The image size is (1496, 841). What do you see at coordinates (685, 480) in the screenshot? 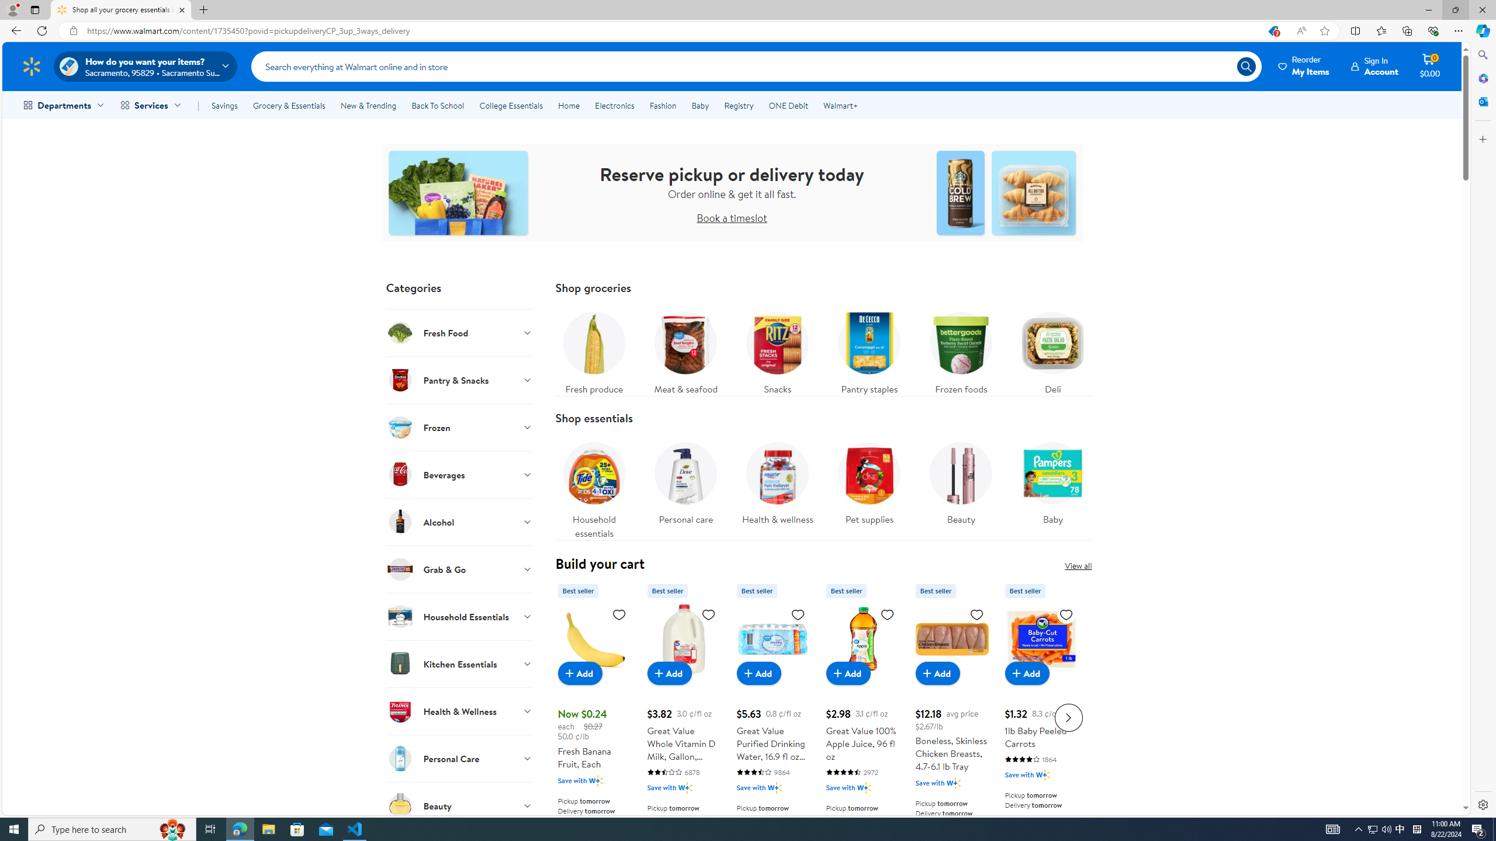
I see `Personal care` at bounding box center [685, 480].